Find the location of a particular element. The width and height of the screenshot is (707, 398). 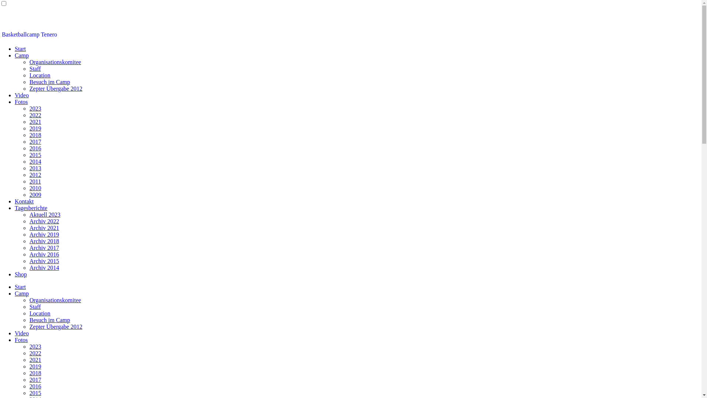

2021 is located at coordinates (35, 360).